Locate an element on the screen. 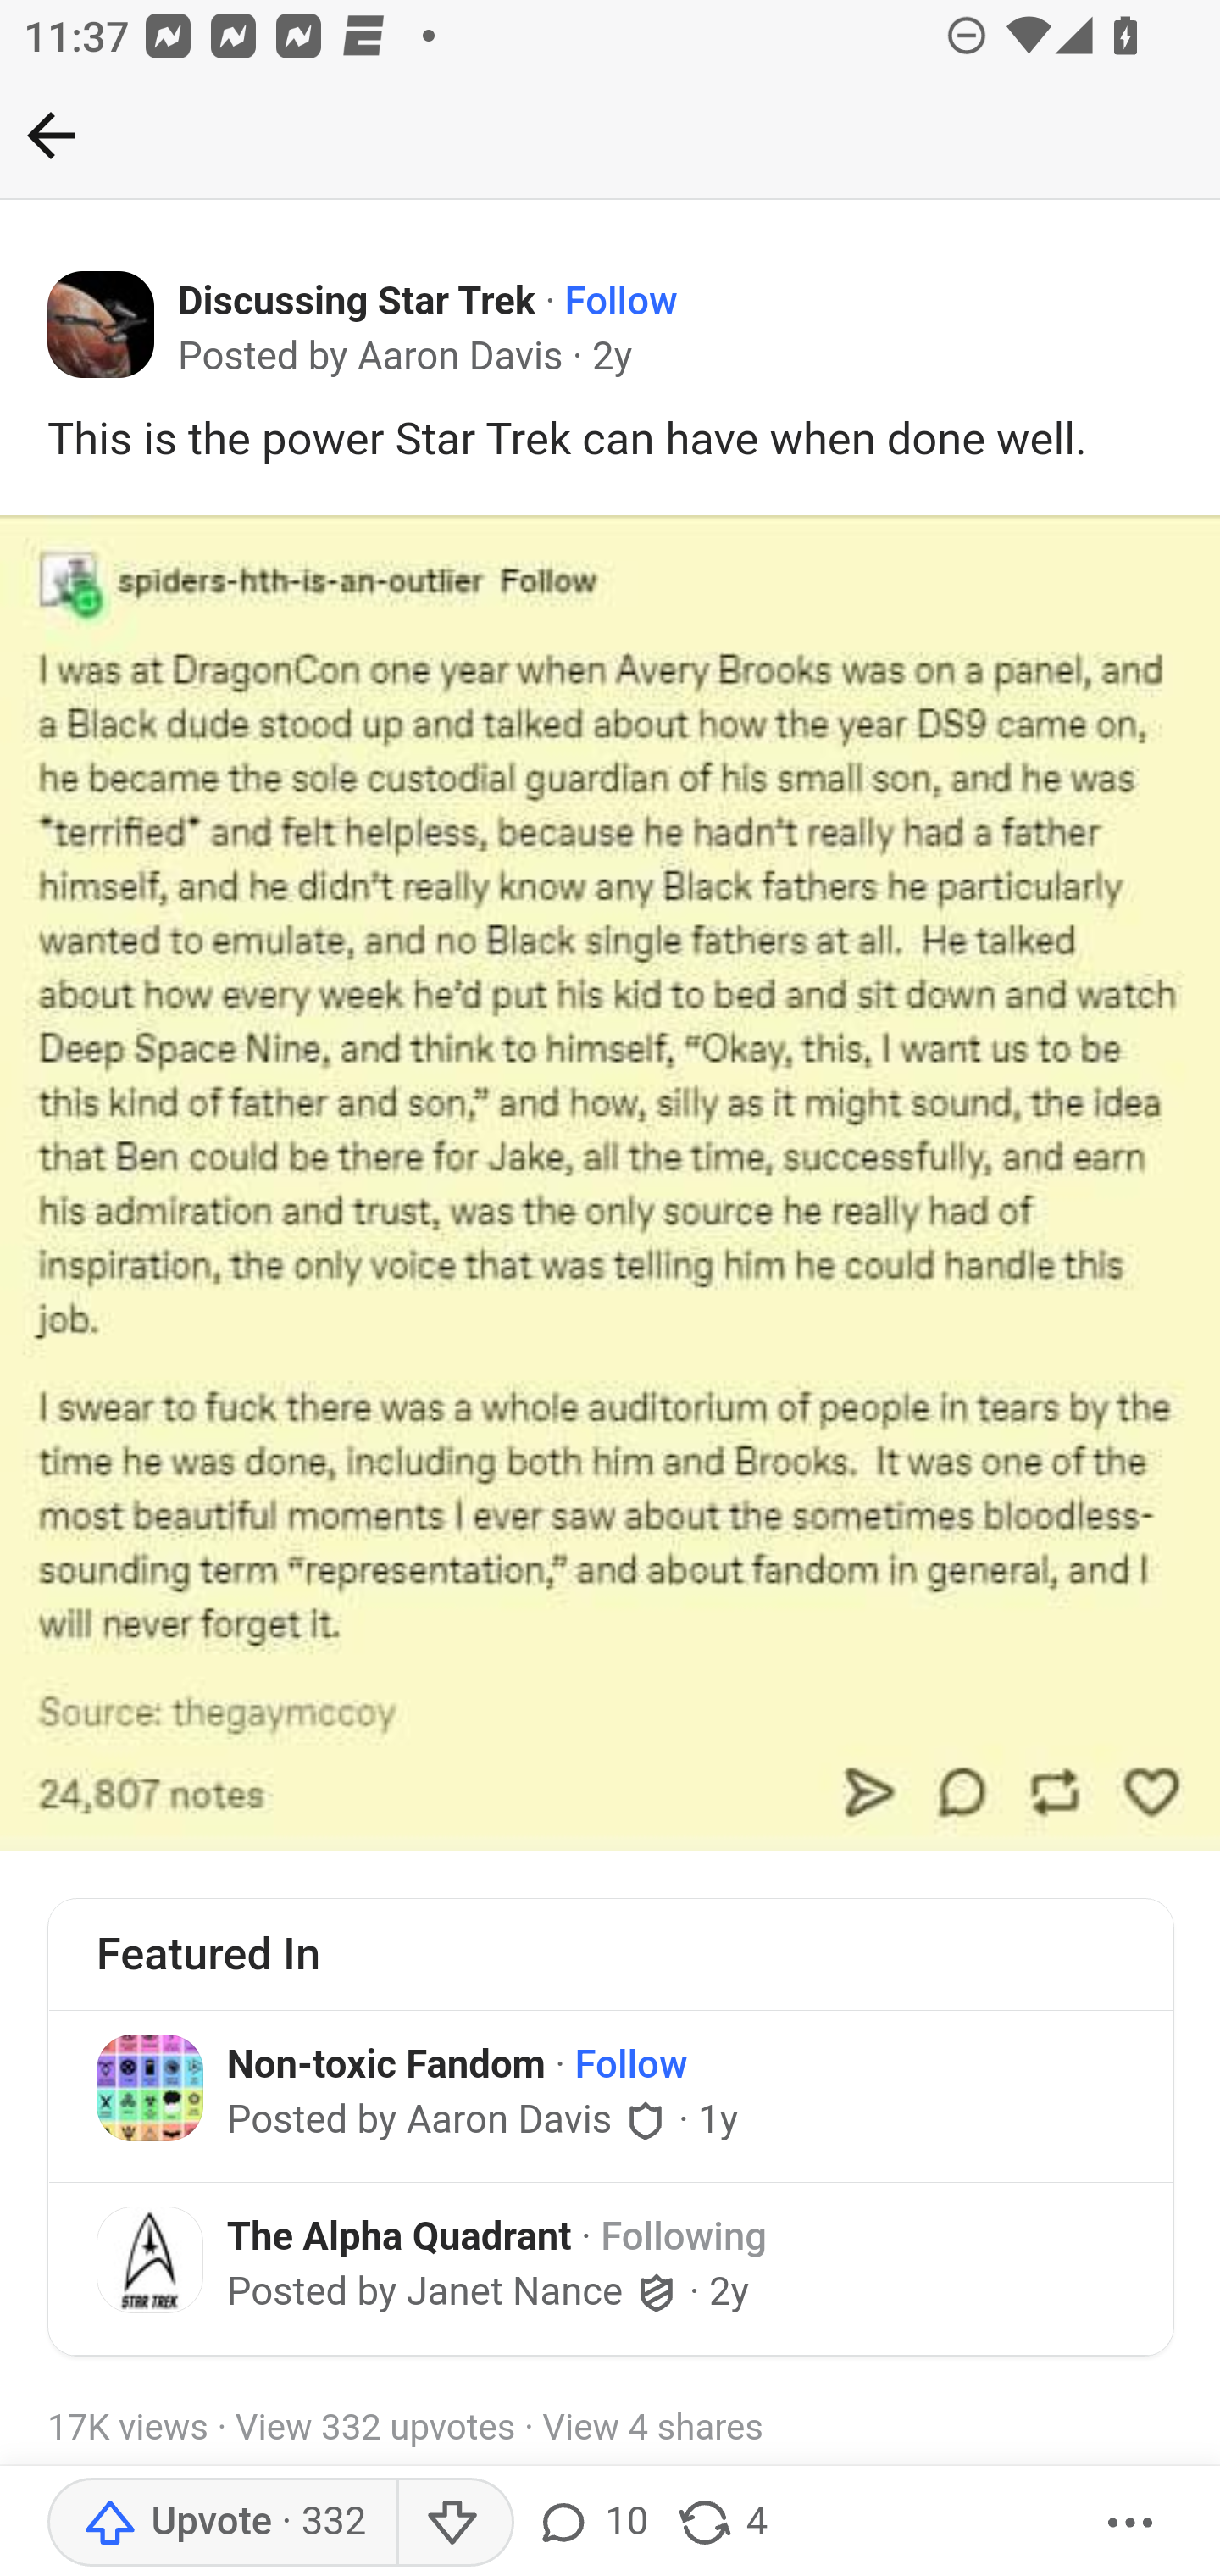 The height and width of the screenshot is (2576, 1220). Upvote is located at coordinates (222, 2523).